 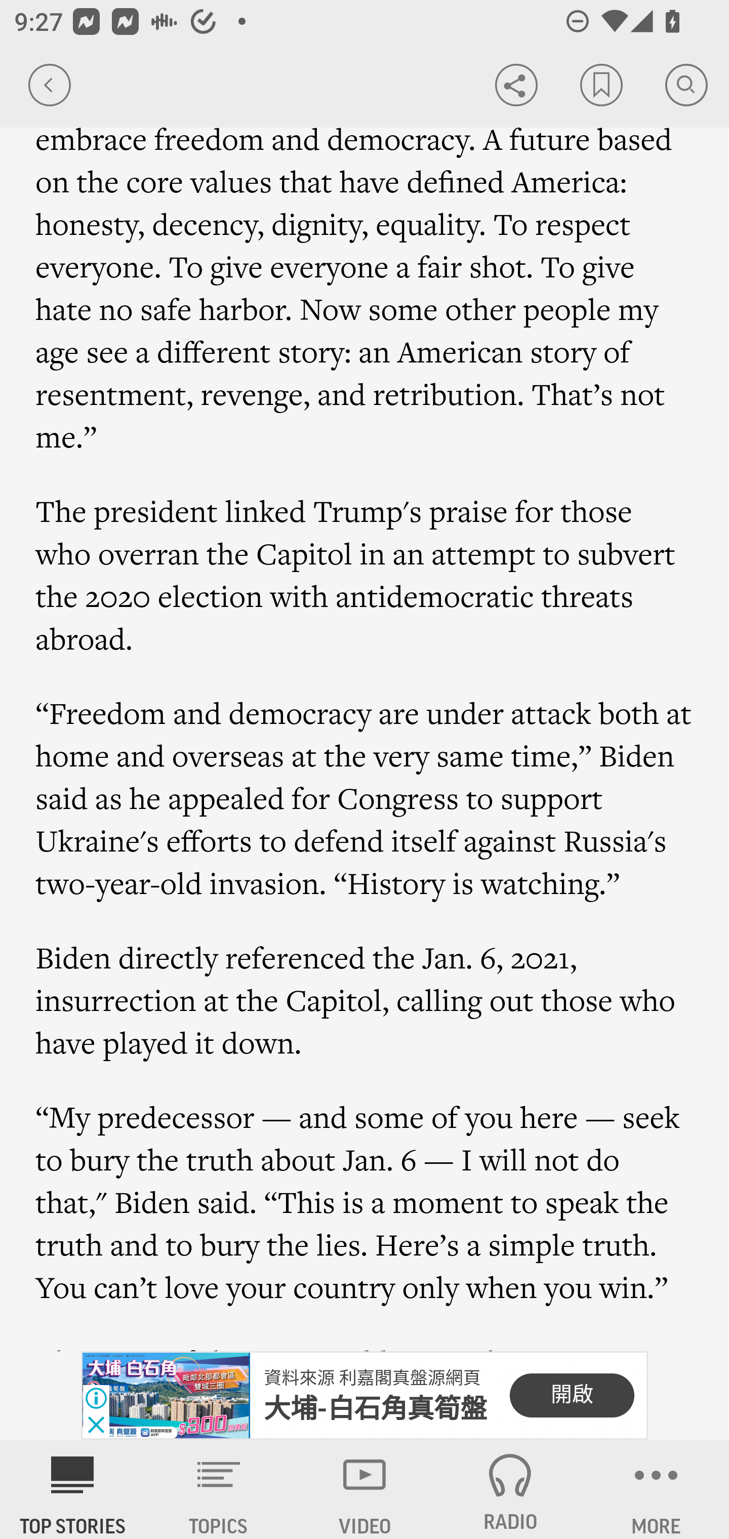 I want to click on 資料來源 利嘉閣真盤源網頁, so click(x=372, y=1378).